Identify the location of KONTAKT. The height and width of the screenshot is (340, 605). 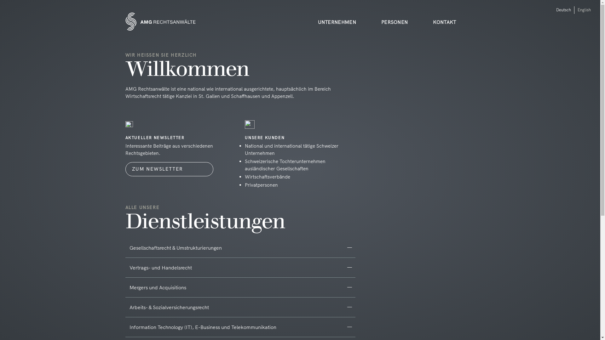
(451, 16).